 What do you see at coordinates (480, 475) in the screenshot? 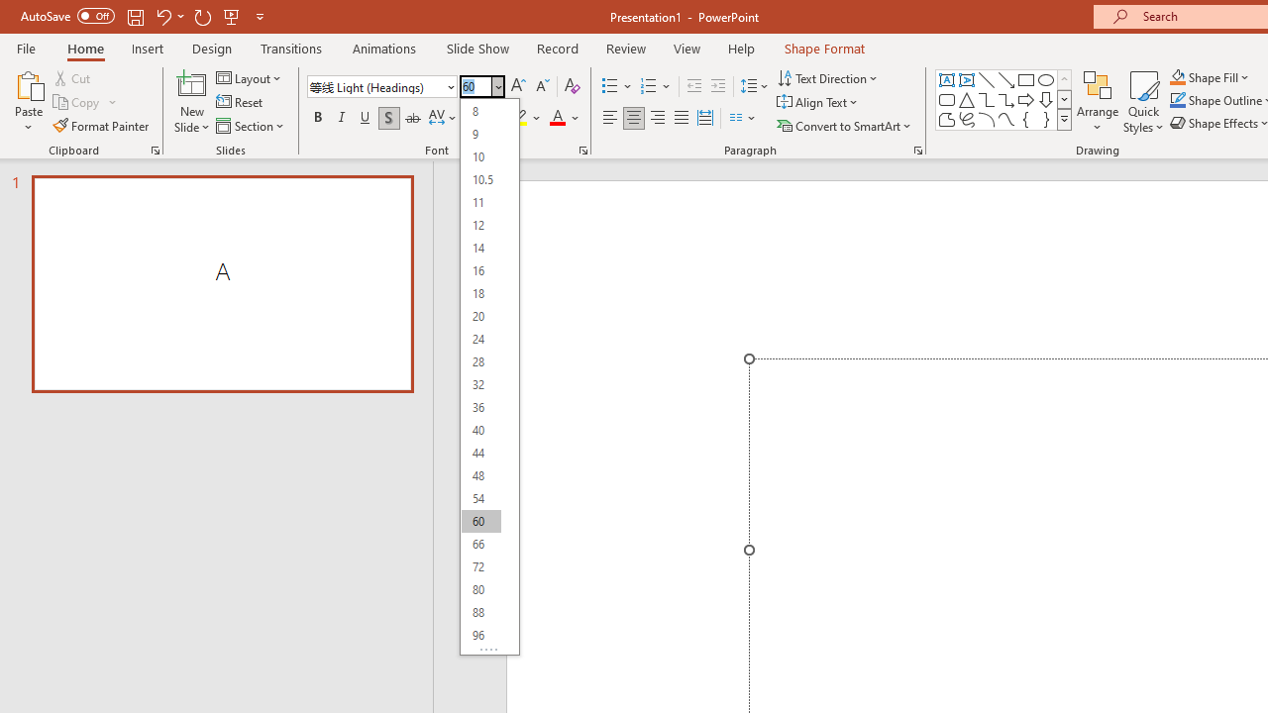
I see `48` at bounding box center [480, 475].